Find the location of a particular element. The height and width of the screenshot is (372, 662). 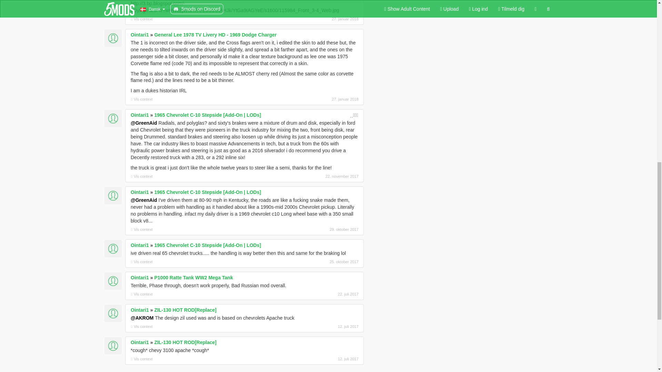

27. januar 2018, 14.28 is located at coordinates (322, 99).